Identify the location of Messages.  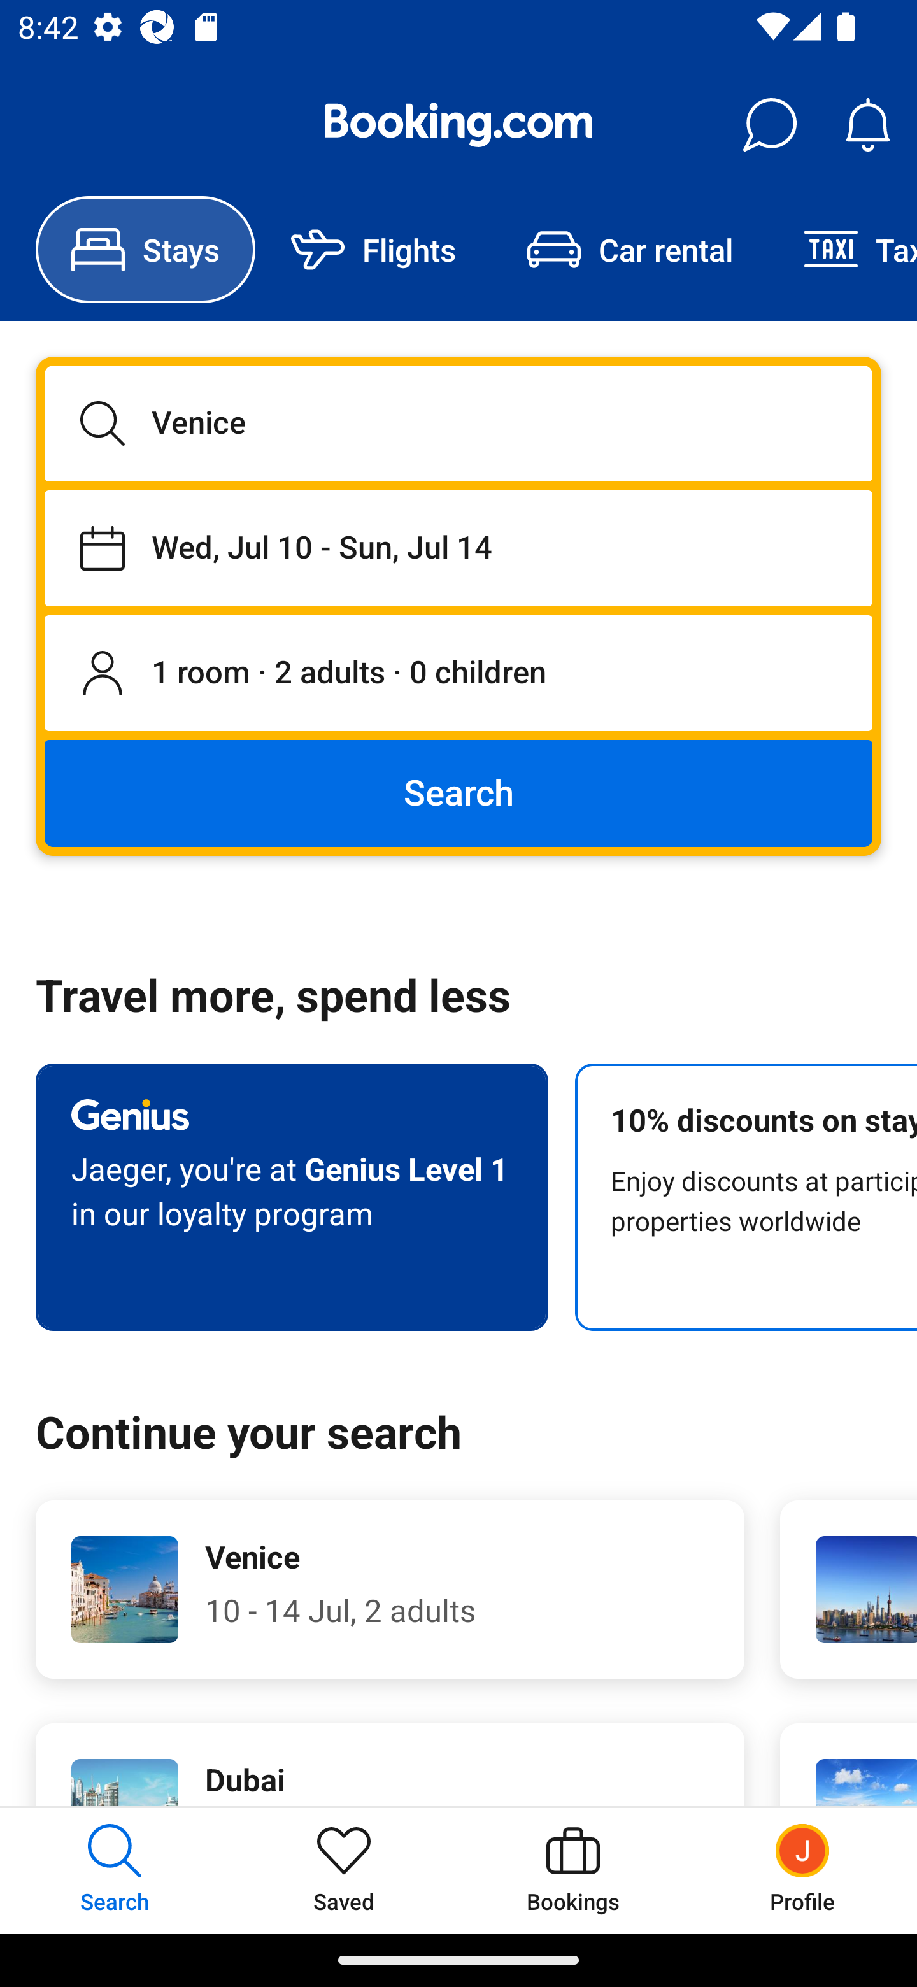
(769, 125).